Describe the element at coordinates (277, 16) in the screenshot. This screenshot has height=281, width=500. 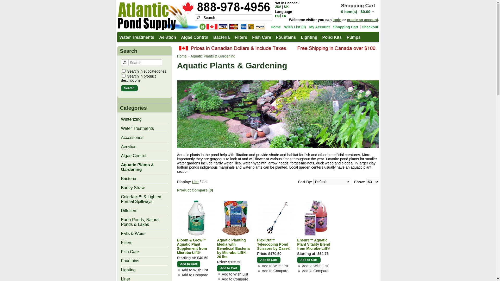
I see `English` at that location.